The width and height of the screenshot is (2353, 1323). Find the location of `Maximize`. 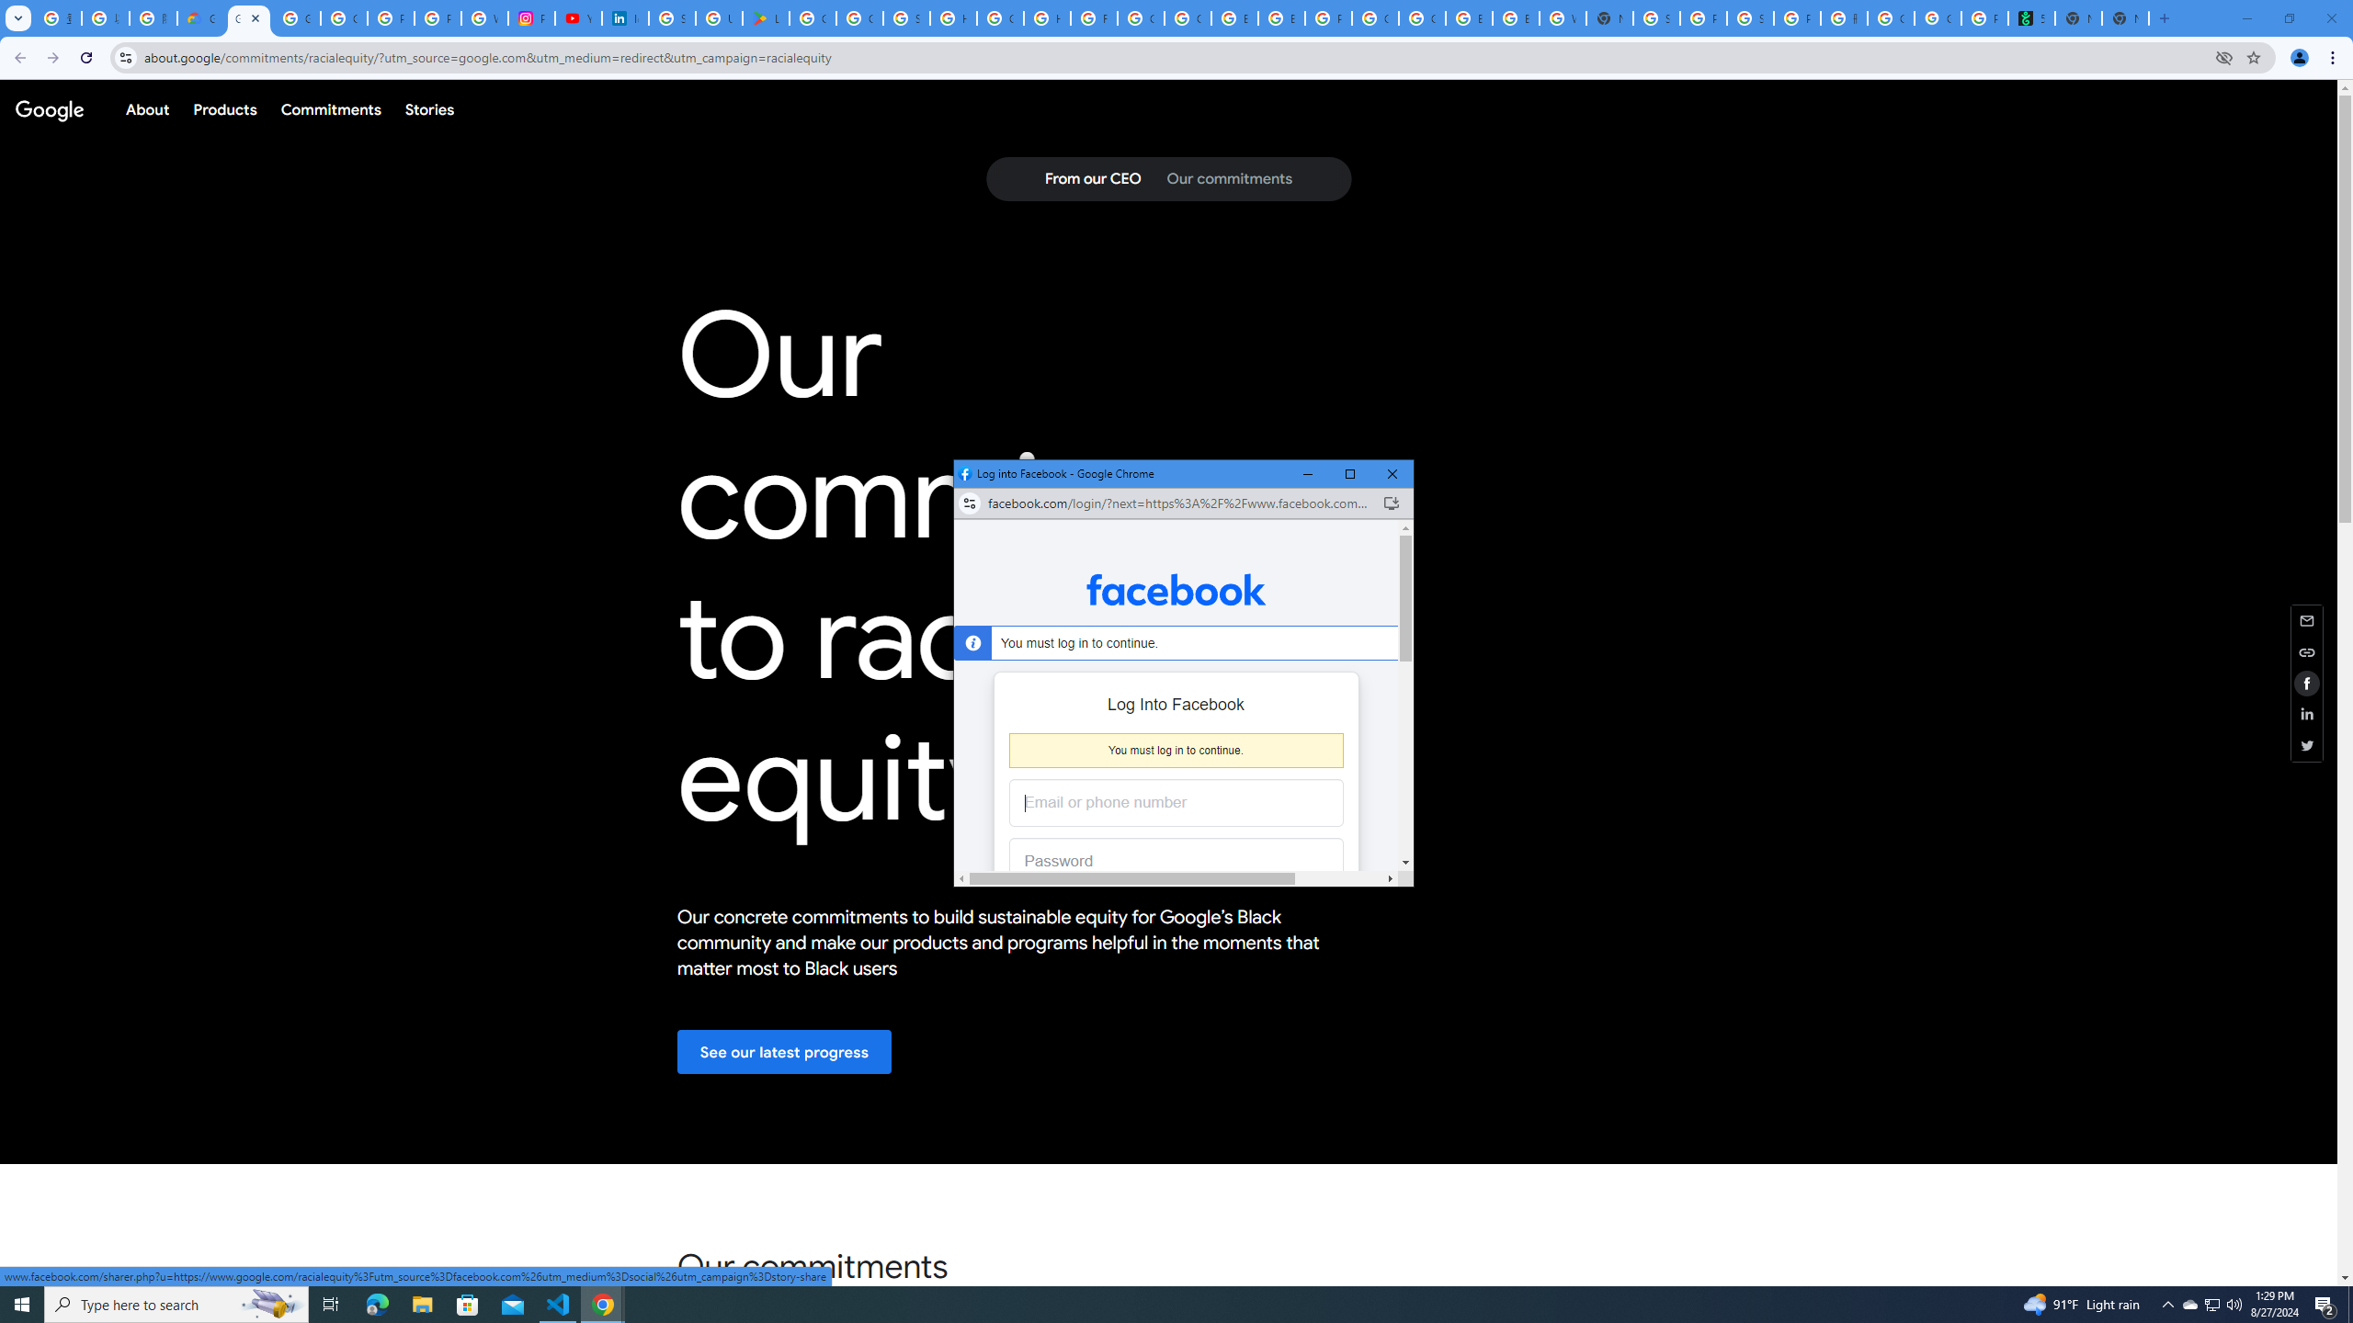

Maximize is located at coordinates (1350, 474).